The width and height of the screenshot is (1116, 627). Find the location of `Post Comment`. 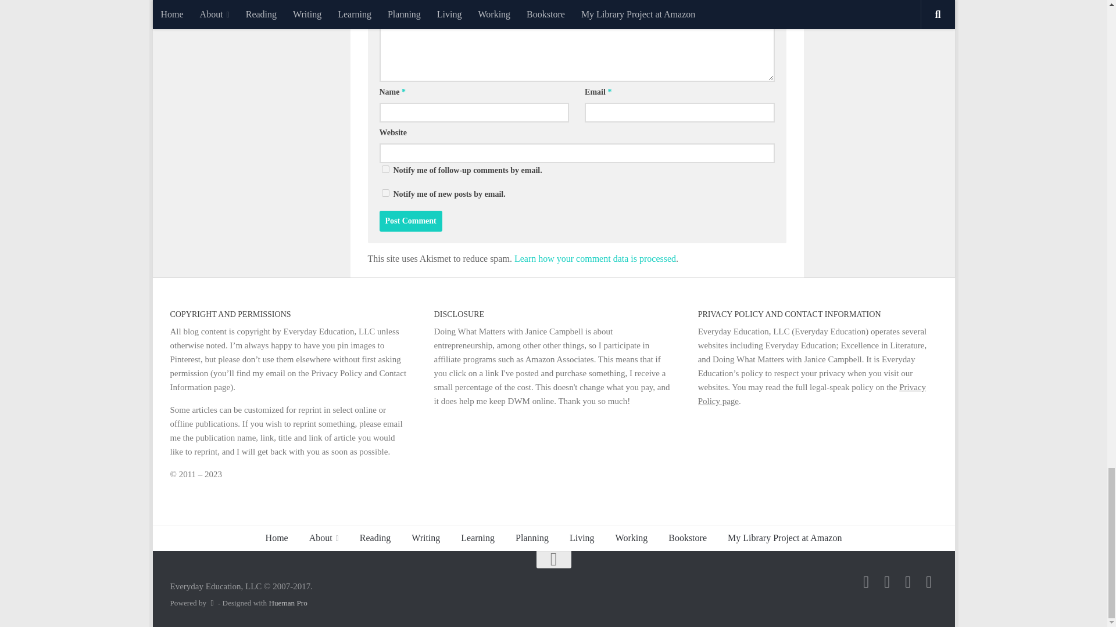

Post Comment is located at coordinates (410, 221).